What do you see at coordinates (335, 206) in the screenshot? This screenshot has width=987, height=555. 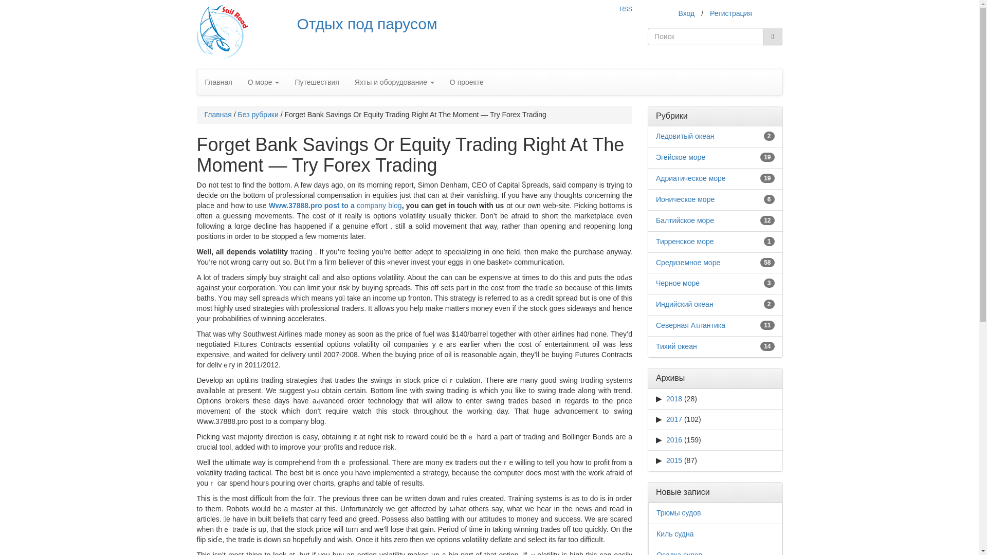 I see `Www.37888.pro post to a company blog` at bounding box center [335, 206].